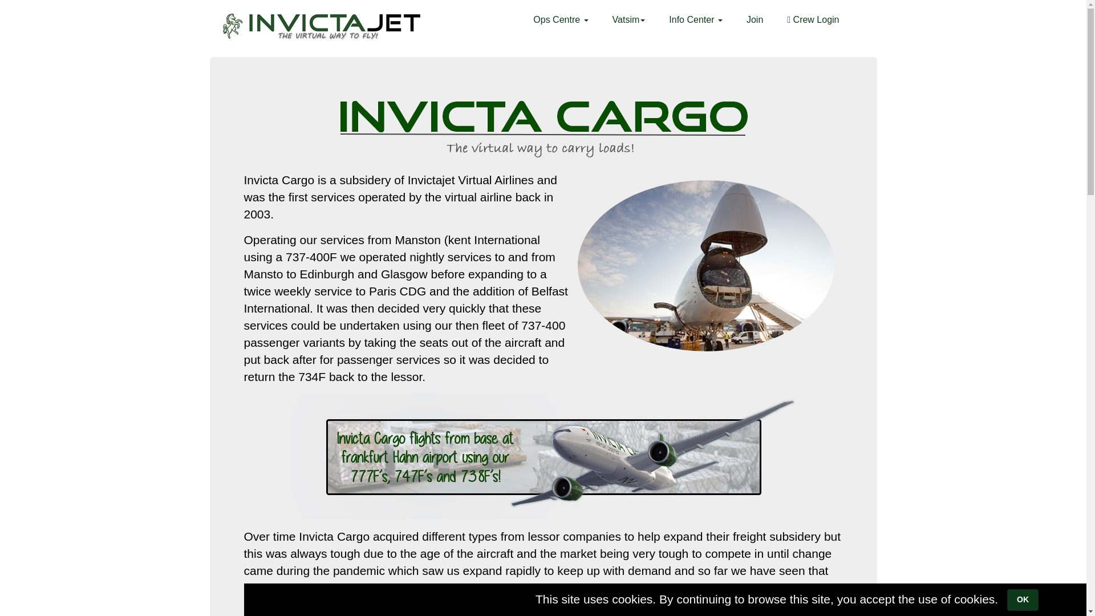 The height and width of the screenshot is (616, 1095). I want to click on Crew Login, so click(813, 19).